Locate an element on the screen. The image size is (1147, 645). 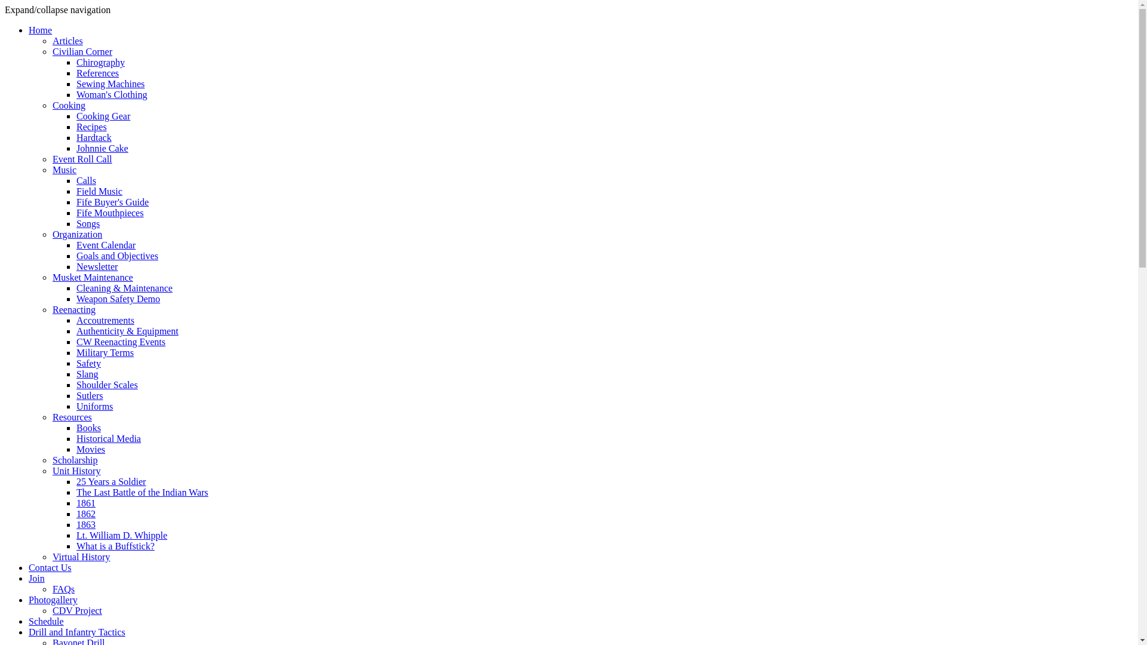
References is located at coordinates (98, 73).